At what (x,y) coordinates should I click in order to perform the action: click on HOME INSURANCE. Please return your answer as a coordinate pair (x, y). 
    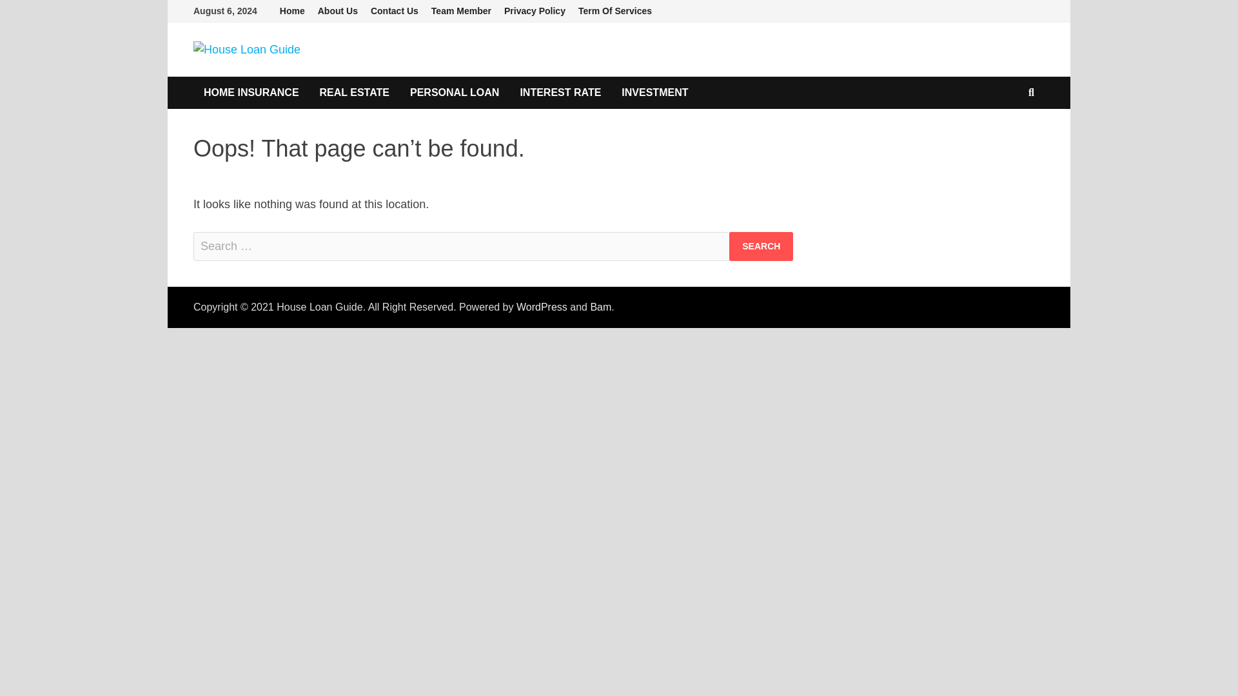
    Looking at the image, I should click on (251, 92).